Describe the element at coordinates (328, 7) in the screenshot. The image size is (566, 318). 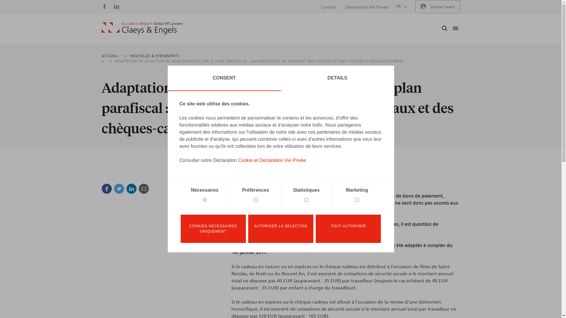
I see `Contact` at that location.